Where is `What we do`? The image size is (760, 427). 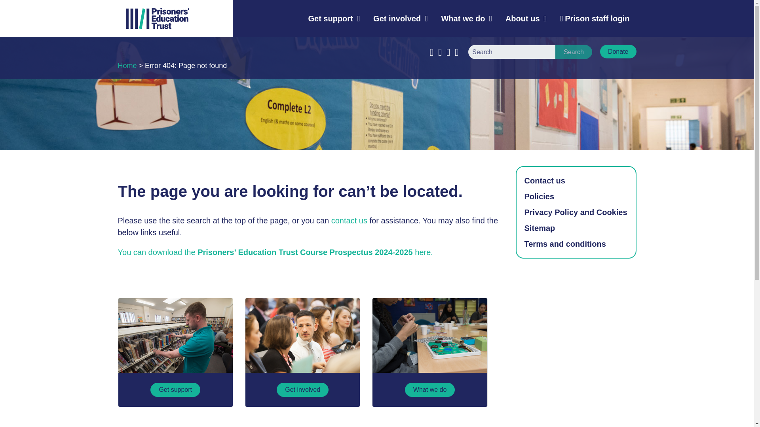
What we do is located at coordinates (430, 390).